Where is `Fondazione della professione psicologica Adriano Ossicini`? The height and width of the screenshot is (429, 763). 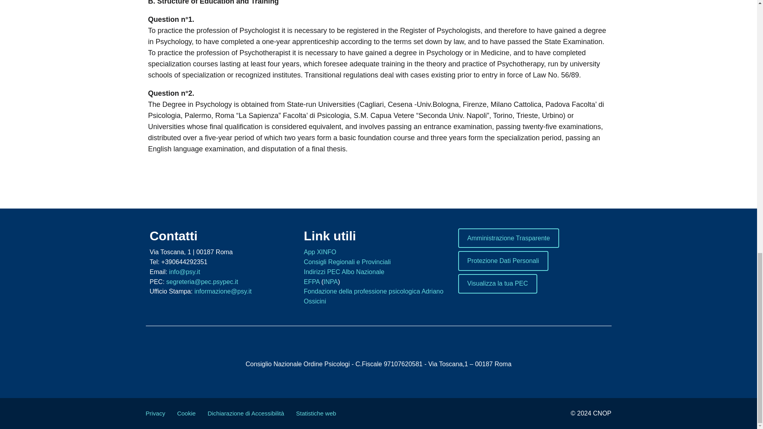 Fondazione della professione psicologica Adriano Ossicini is located at coordinates (374, 296).